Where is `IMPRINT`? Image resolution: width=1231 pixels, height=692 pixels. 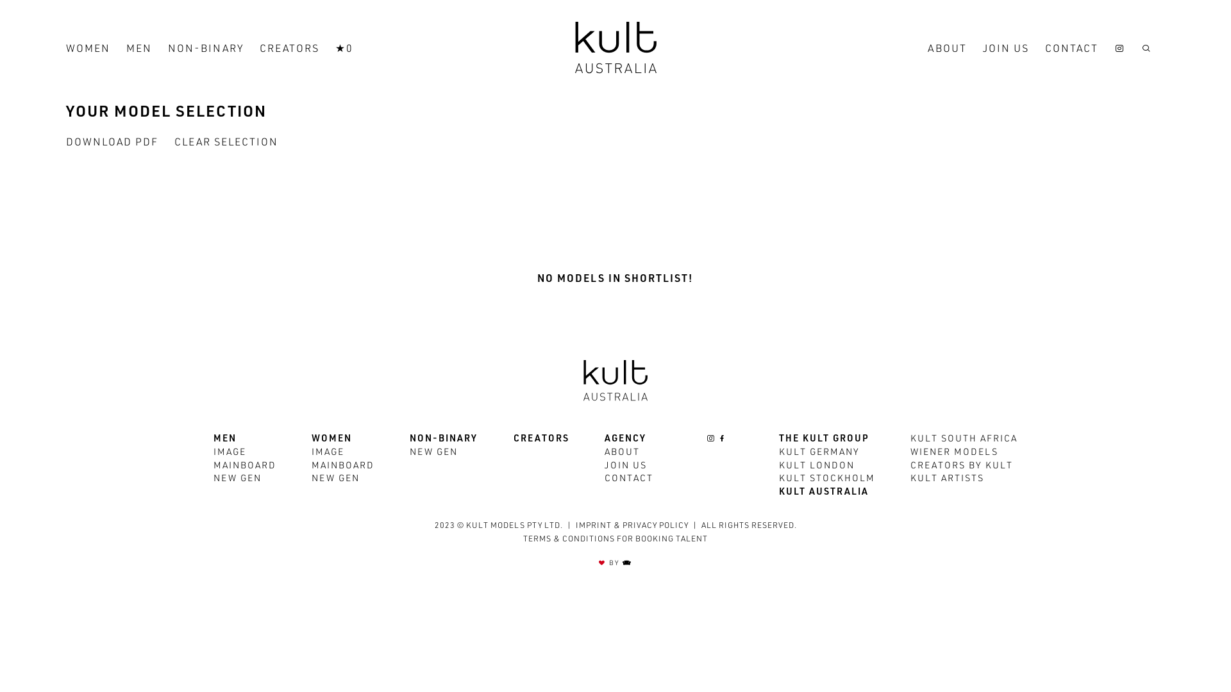 IMPRINT is located at coordinates (594, 527).